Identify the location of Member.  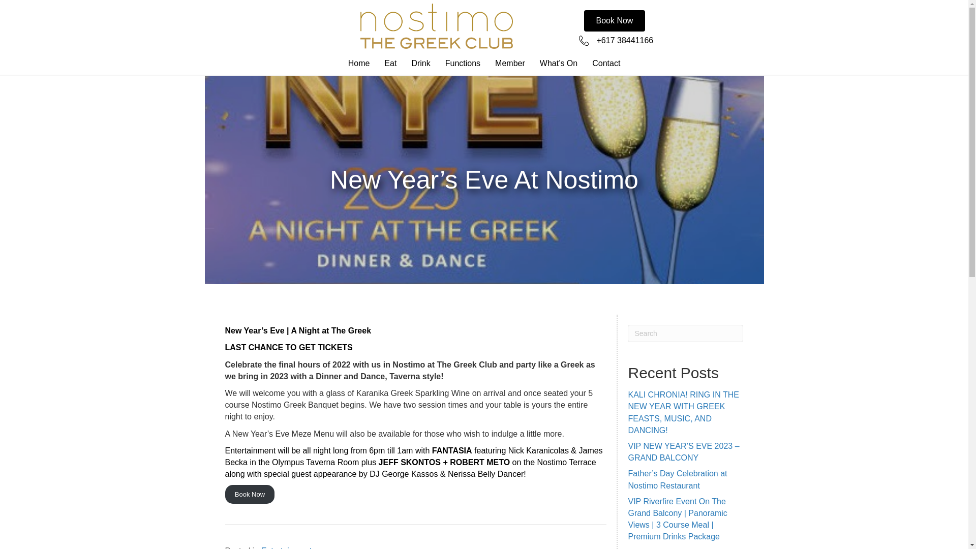
(510, 64).